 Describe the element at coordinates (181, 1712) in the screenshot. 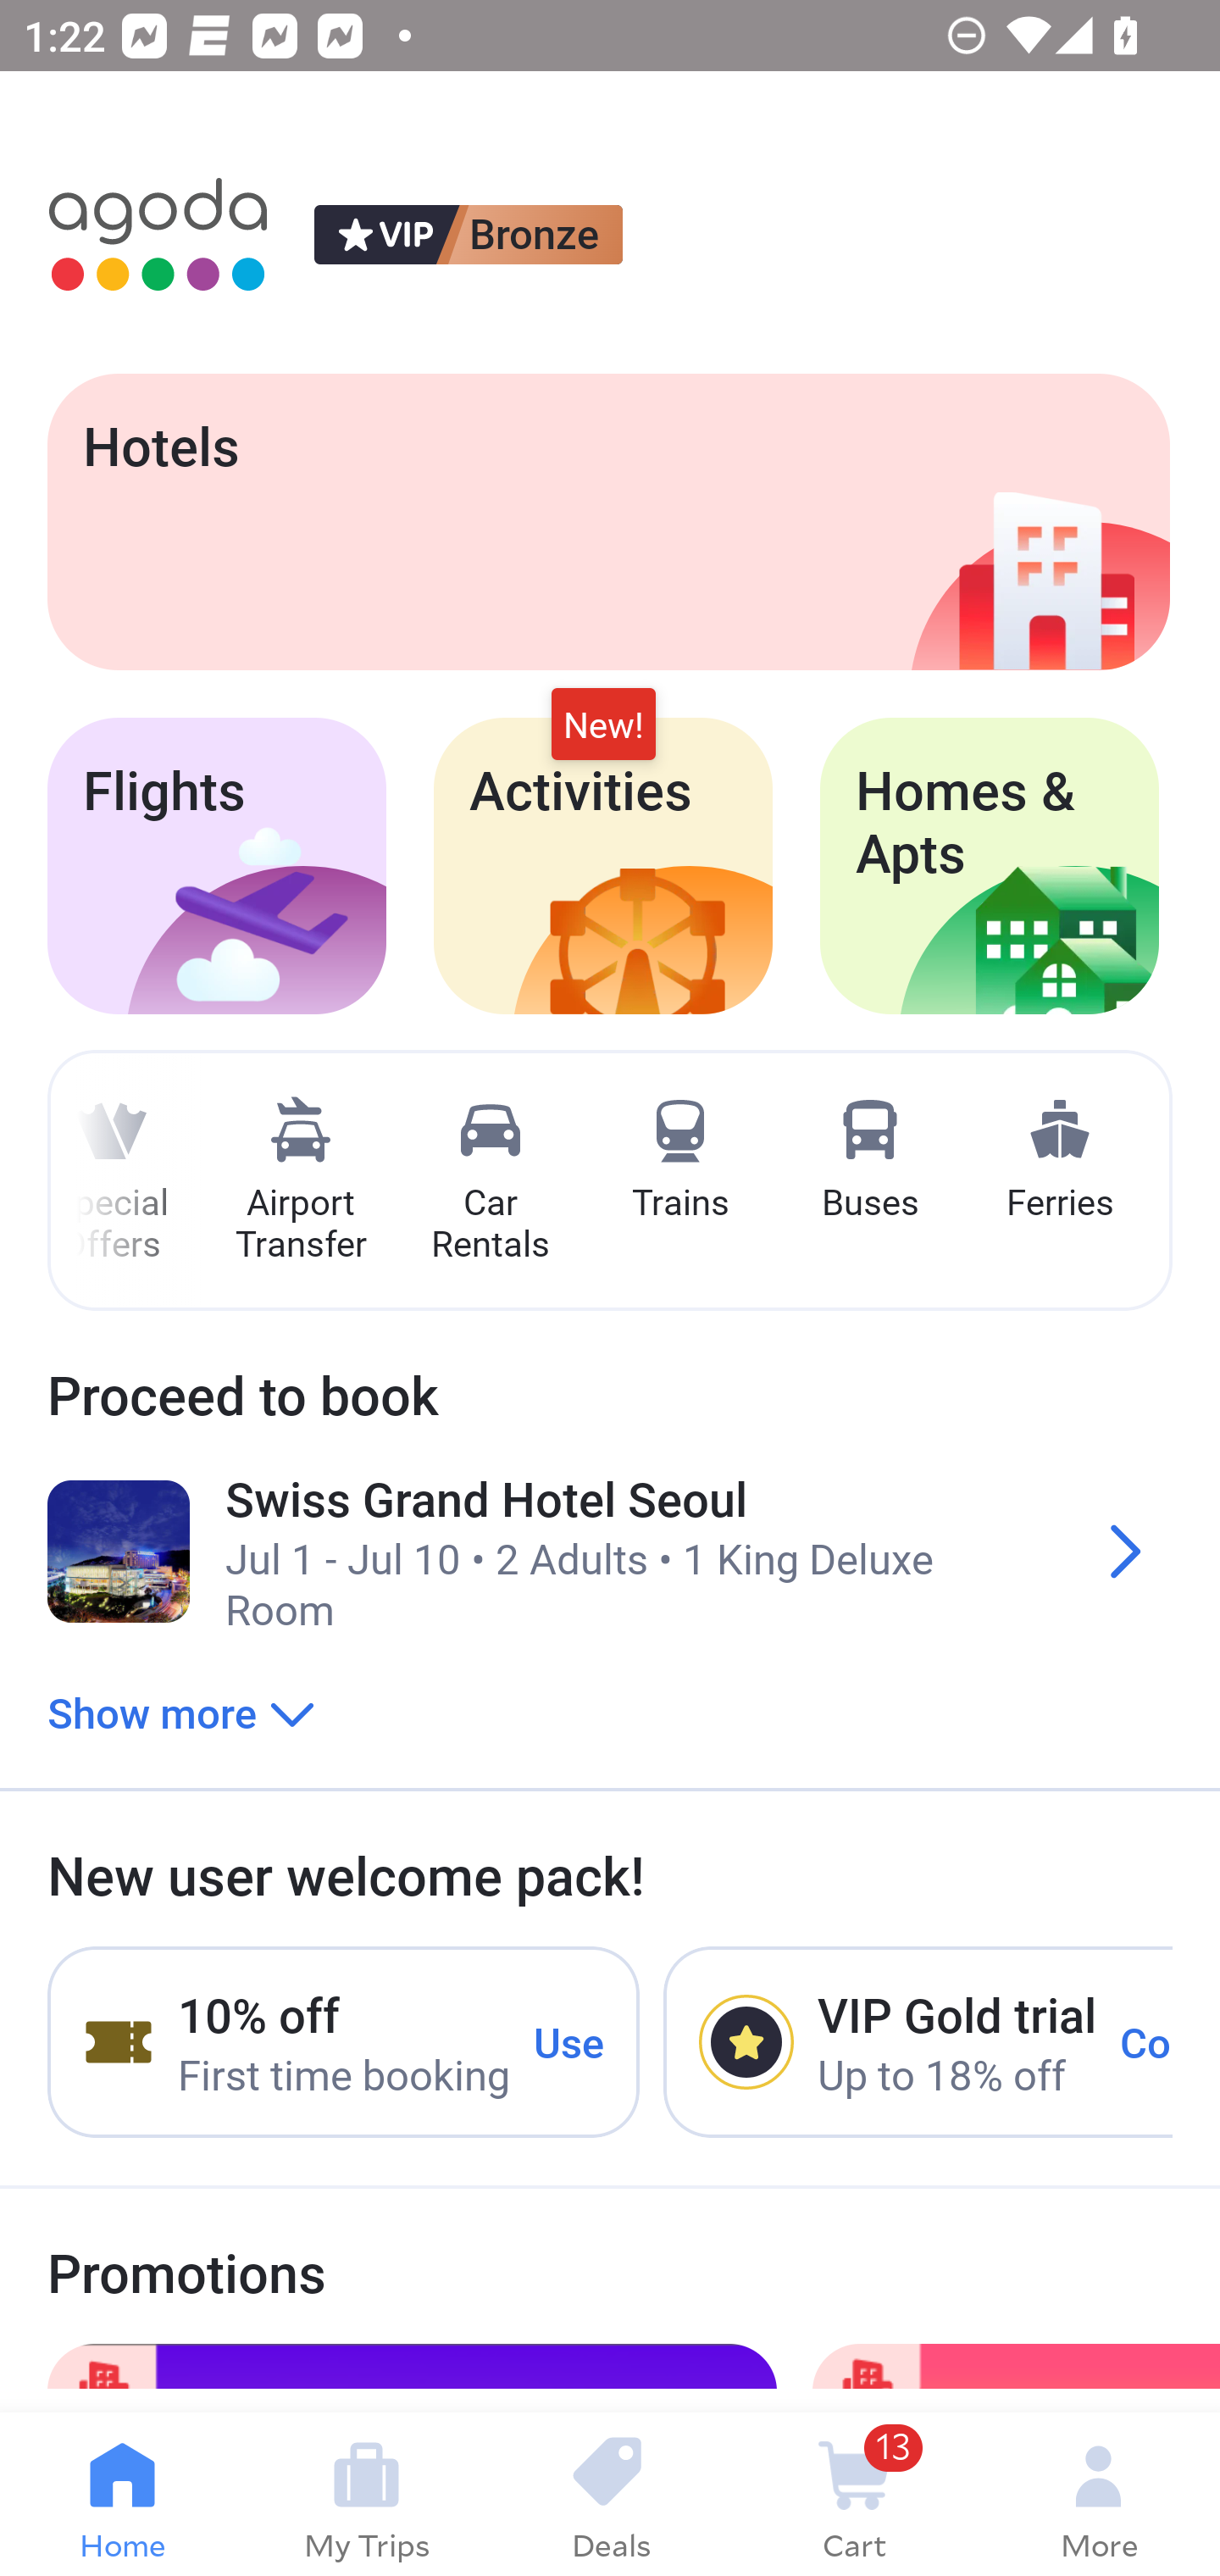

I see `Show more` at that location.